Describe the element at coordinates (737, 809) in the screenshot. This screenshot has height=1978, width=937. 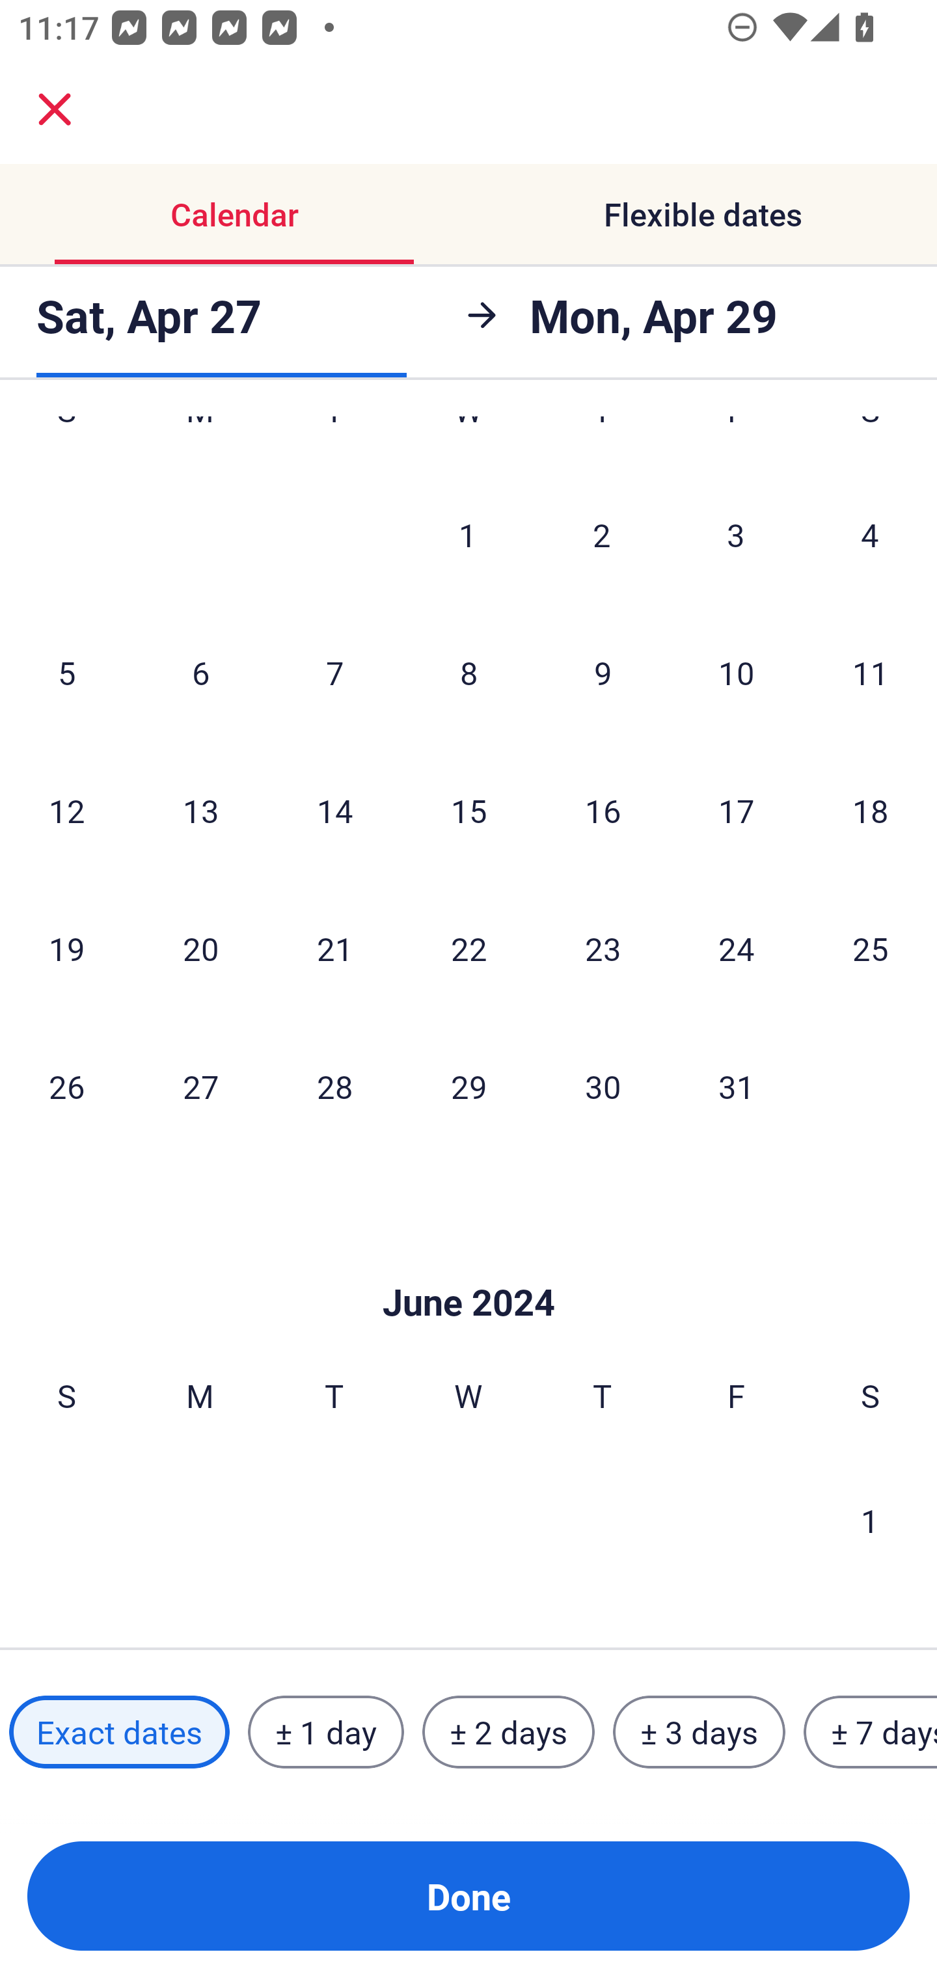
I see `17 Friday, May 17, 2024` at that location.